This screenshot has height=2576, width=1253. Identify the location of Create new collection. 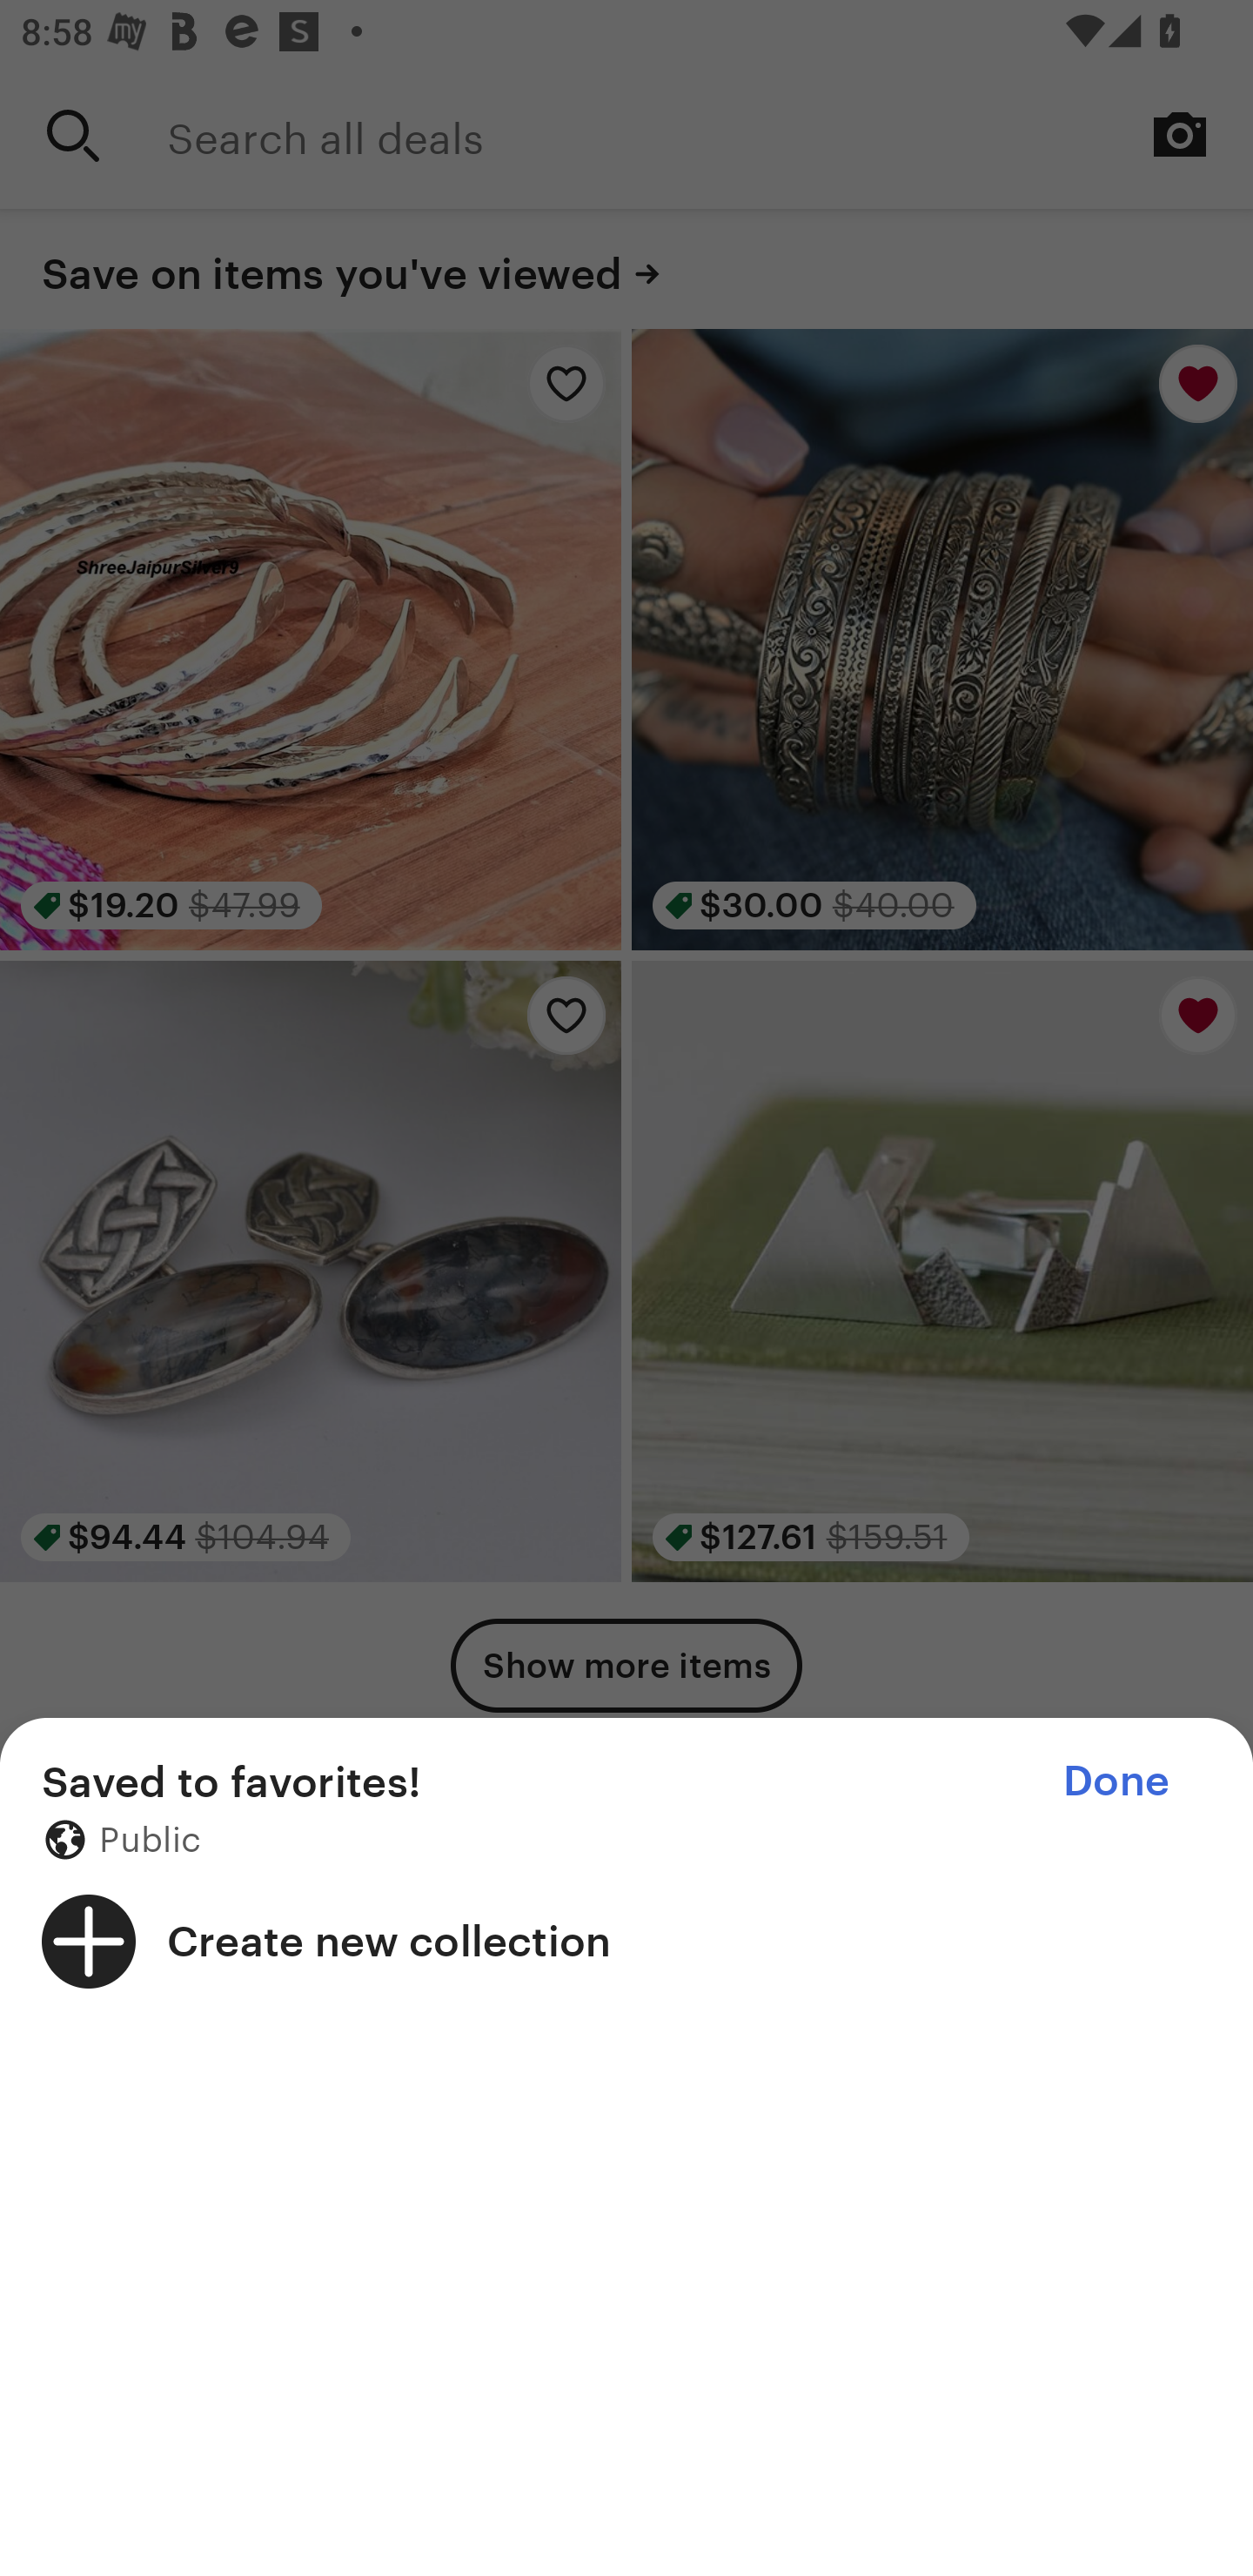
(626, 1941).